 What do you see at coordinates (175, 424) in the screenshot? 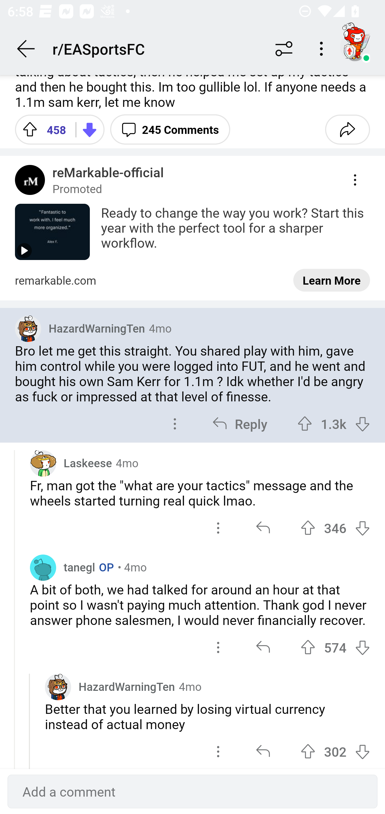
I see `options` at bounding box center [175, 424].